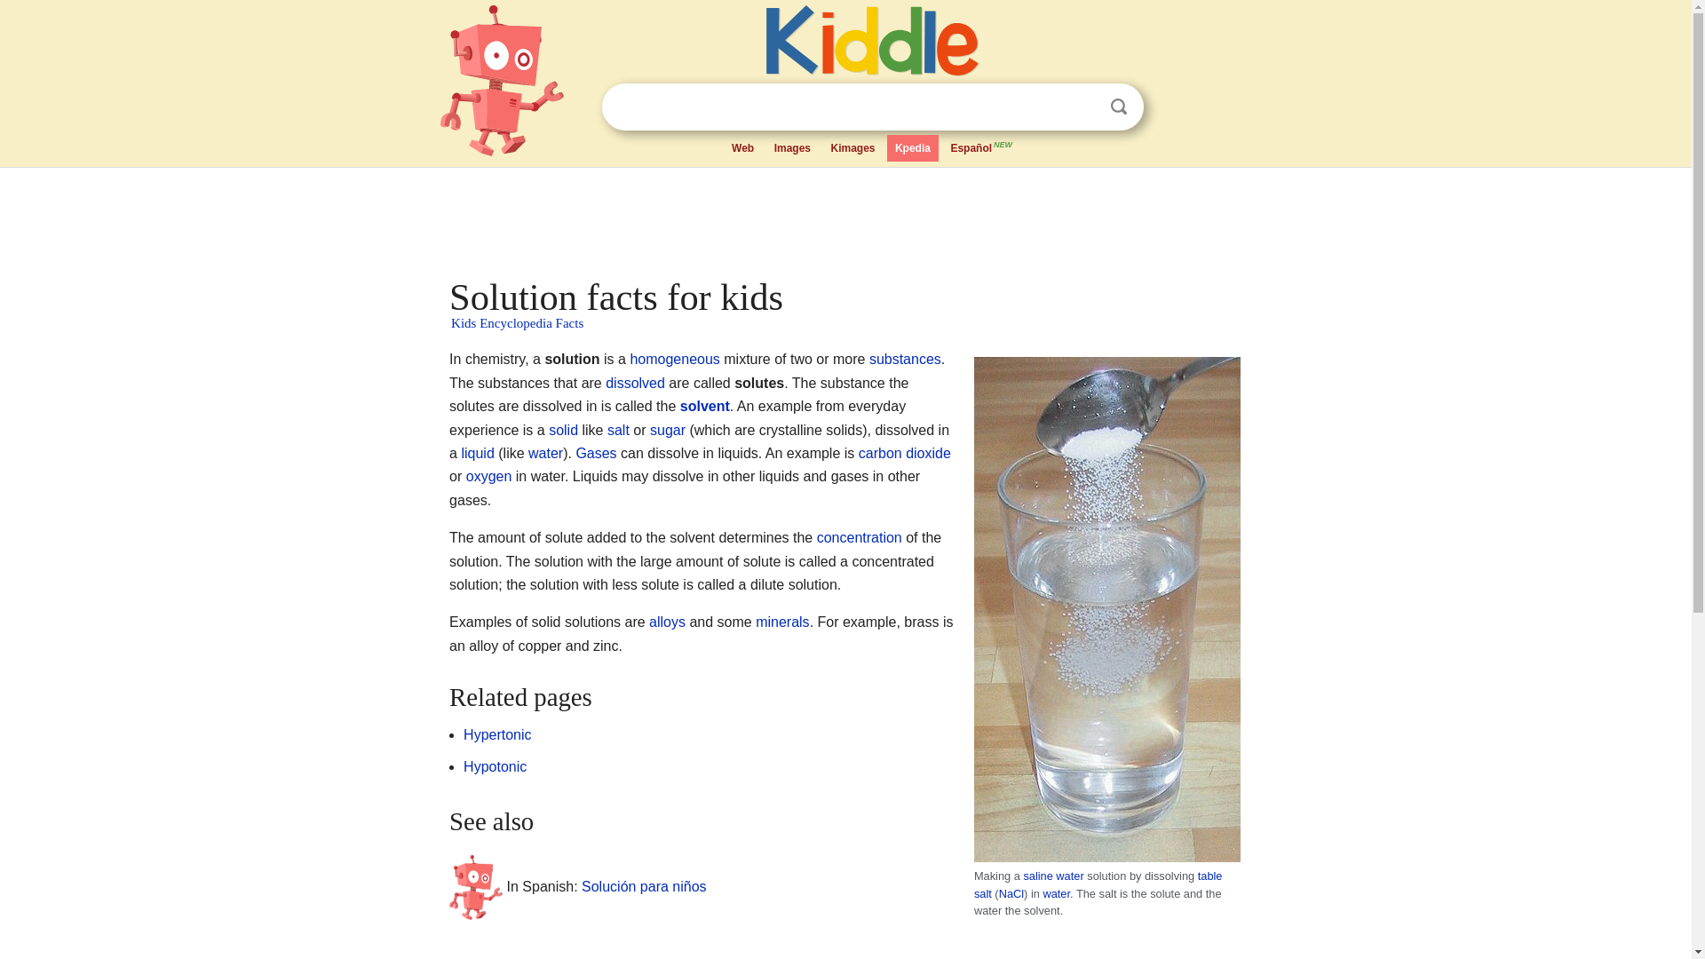  What do you see at coordinates (496, 766) in the screenshot?
I see `Hypotonic` at bounding box center [496, 766].